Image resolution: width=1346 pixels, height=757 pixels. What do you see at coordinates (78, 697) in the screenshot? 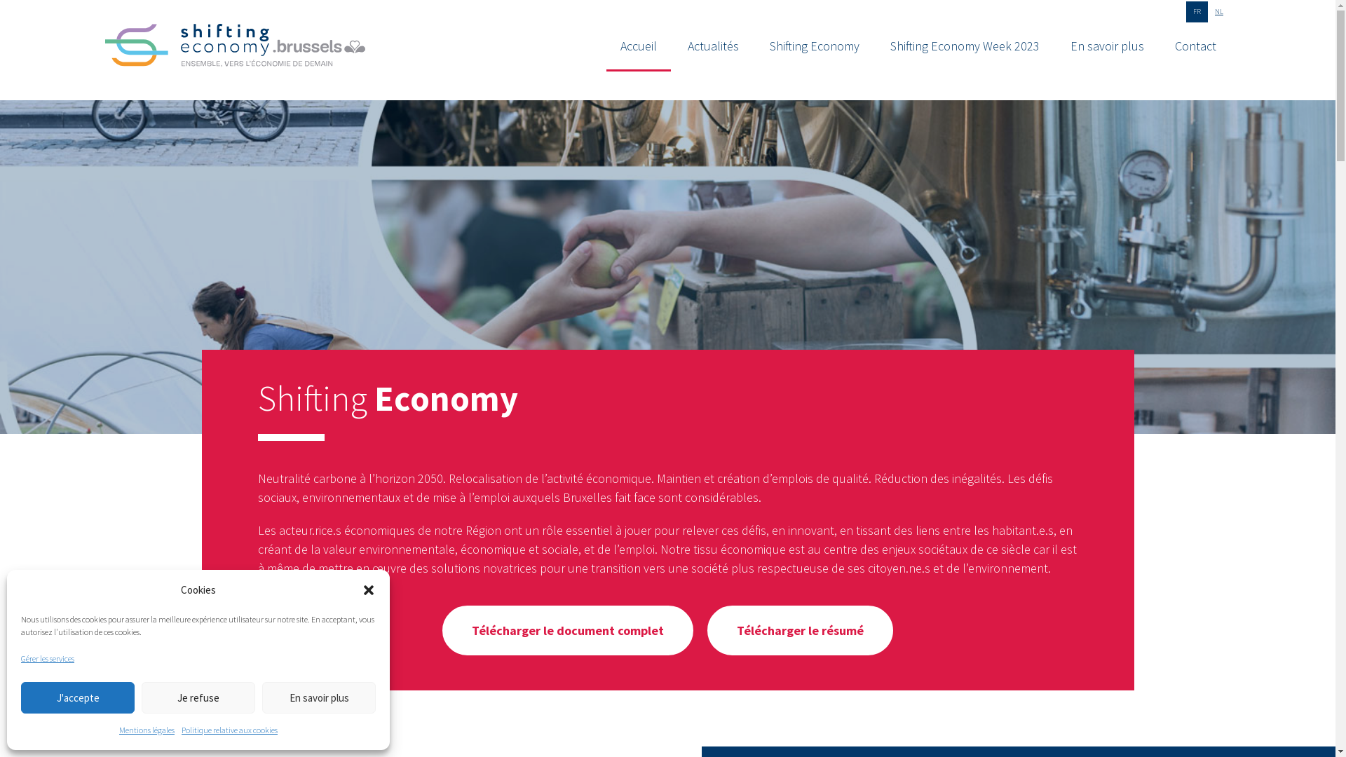
I see `J'accepte` at bounding box center [78, 697].